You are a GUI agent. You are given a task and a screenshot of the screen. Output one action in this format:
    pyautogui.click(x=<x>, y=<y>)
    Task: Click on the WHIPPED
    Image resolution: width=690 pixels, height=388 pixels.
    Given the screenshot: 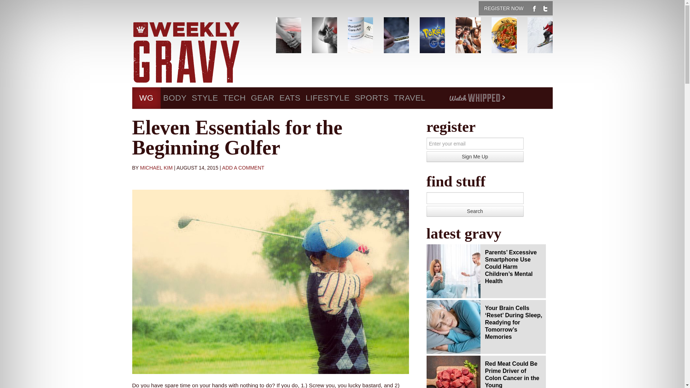 What is the action you would take?
    pyautogui.click(x=477, y=98)
    